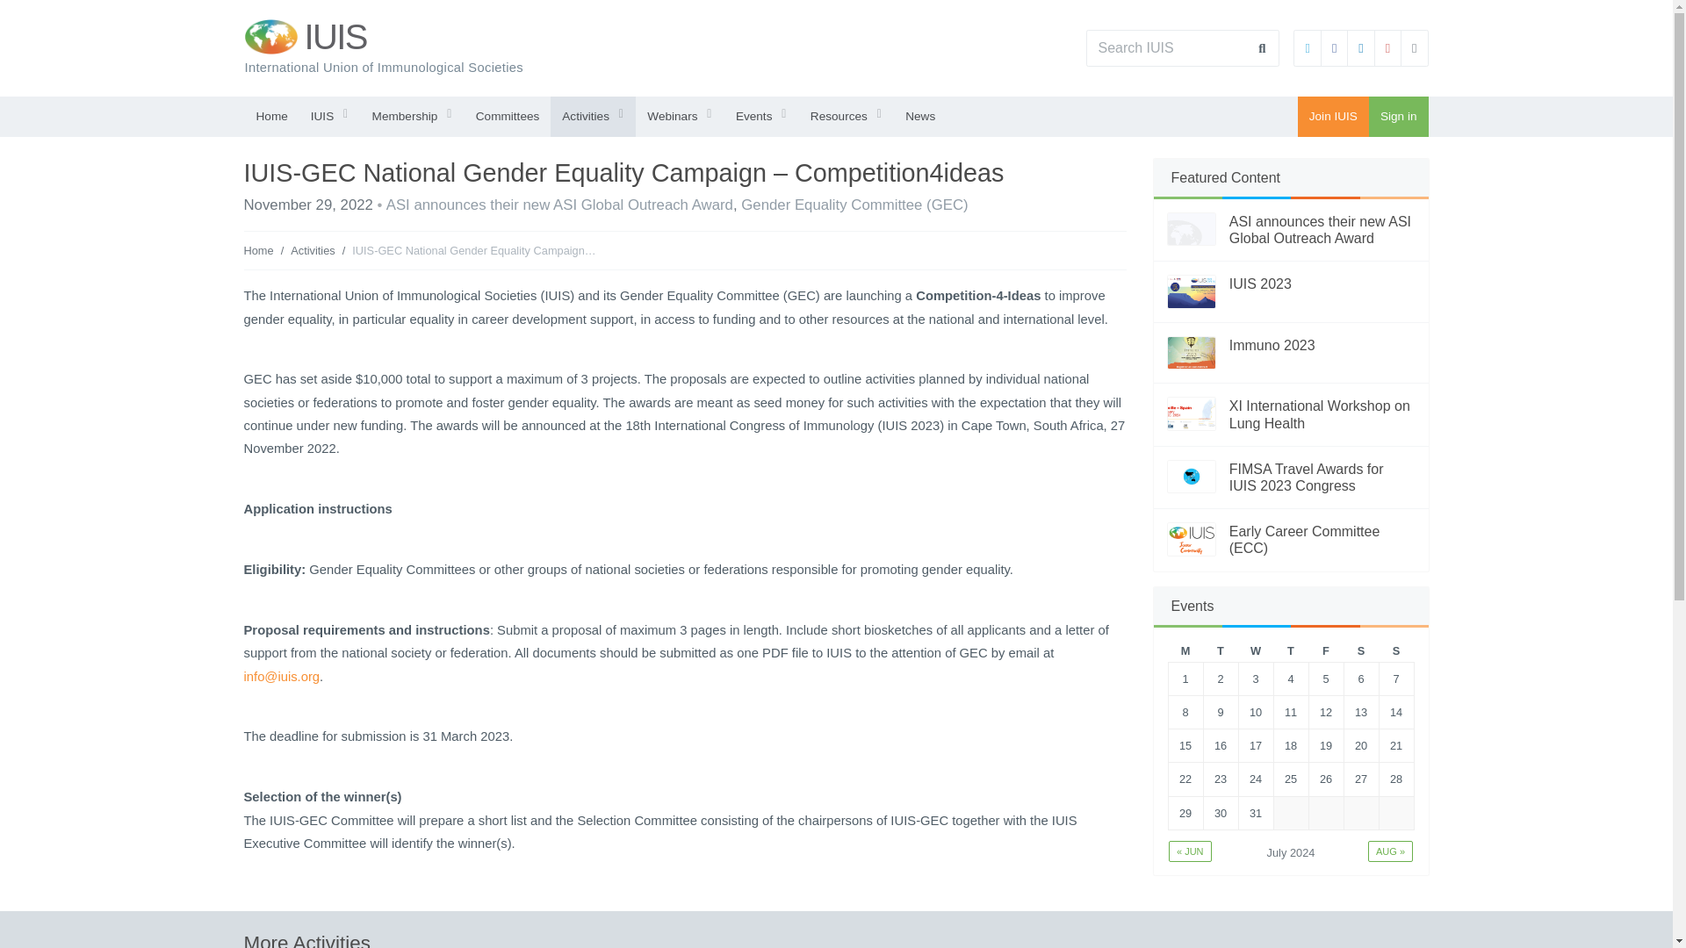 The width and height of the screenshot is (1686, 948). What do you see at coordinates (330, 116) in the screenshot?
I see `IUIS` at bounding box center [330, 116].